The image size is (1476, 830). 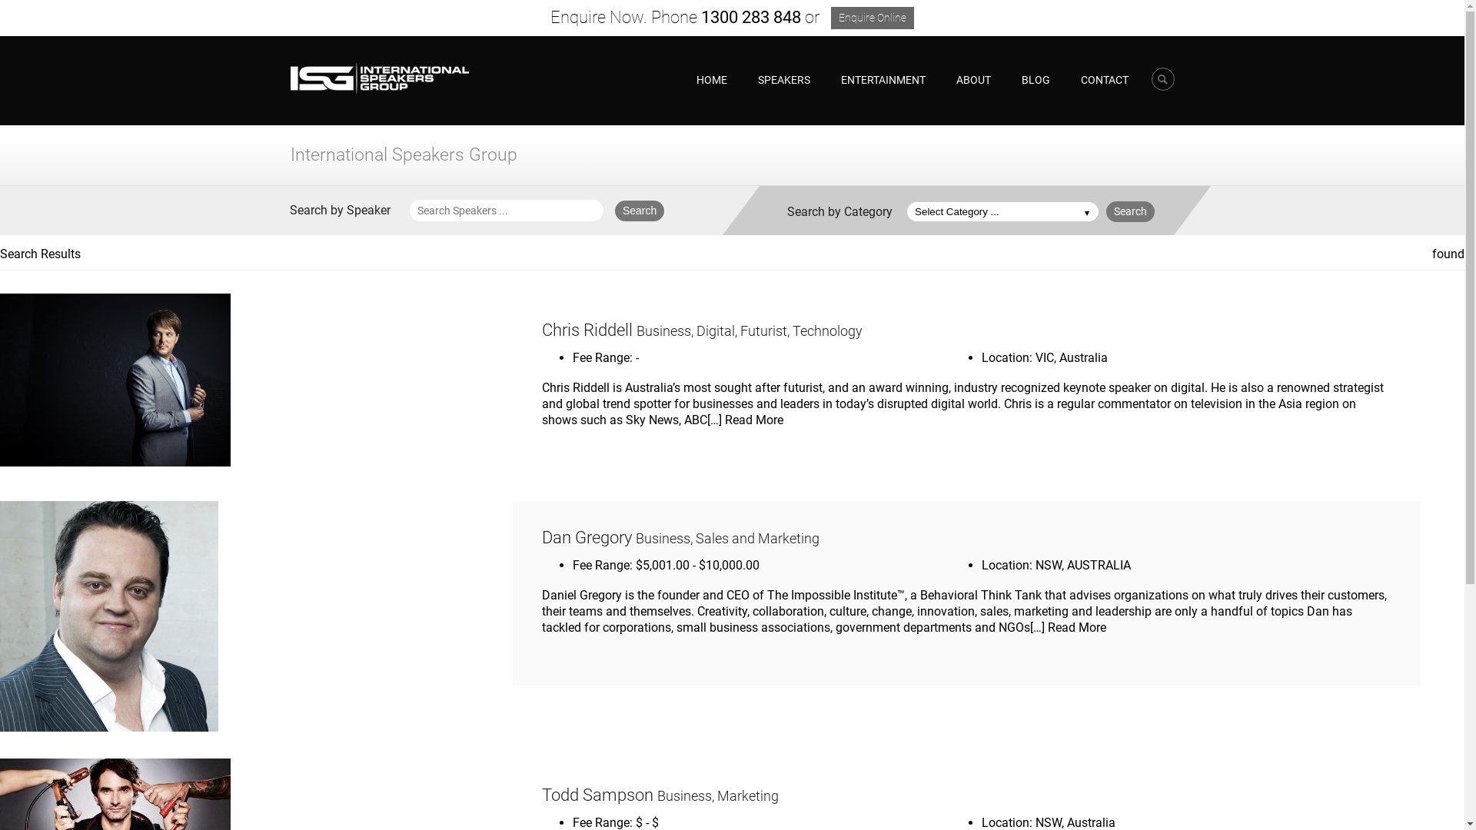 What do you see at coordinates (1163, 79) in the screenshot?
I see `Open/close search form` at bounding box center [1163, 79].